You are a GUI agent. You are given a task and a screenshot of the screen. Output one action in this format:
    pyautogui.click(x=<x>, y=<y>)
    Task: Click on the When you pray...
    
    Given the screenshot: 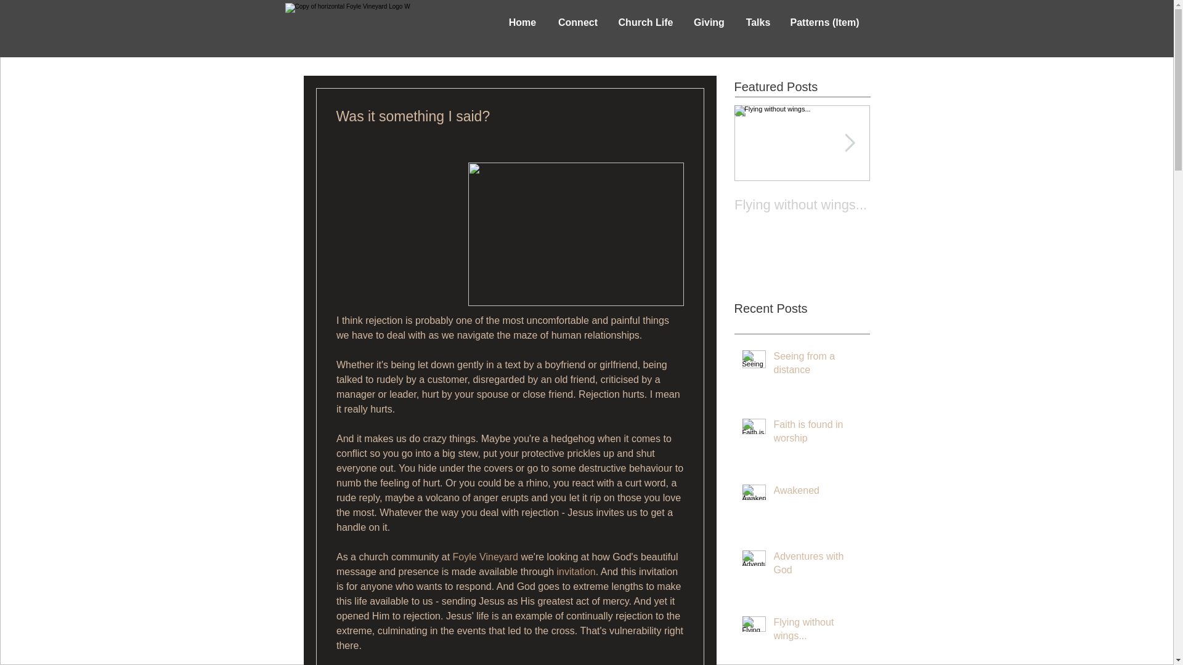 What is the action you would take?
    pyautogui.click(x=575, y=571)
    